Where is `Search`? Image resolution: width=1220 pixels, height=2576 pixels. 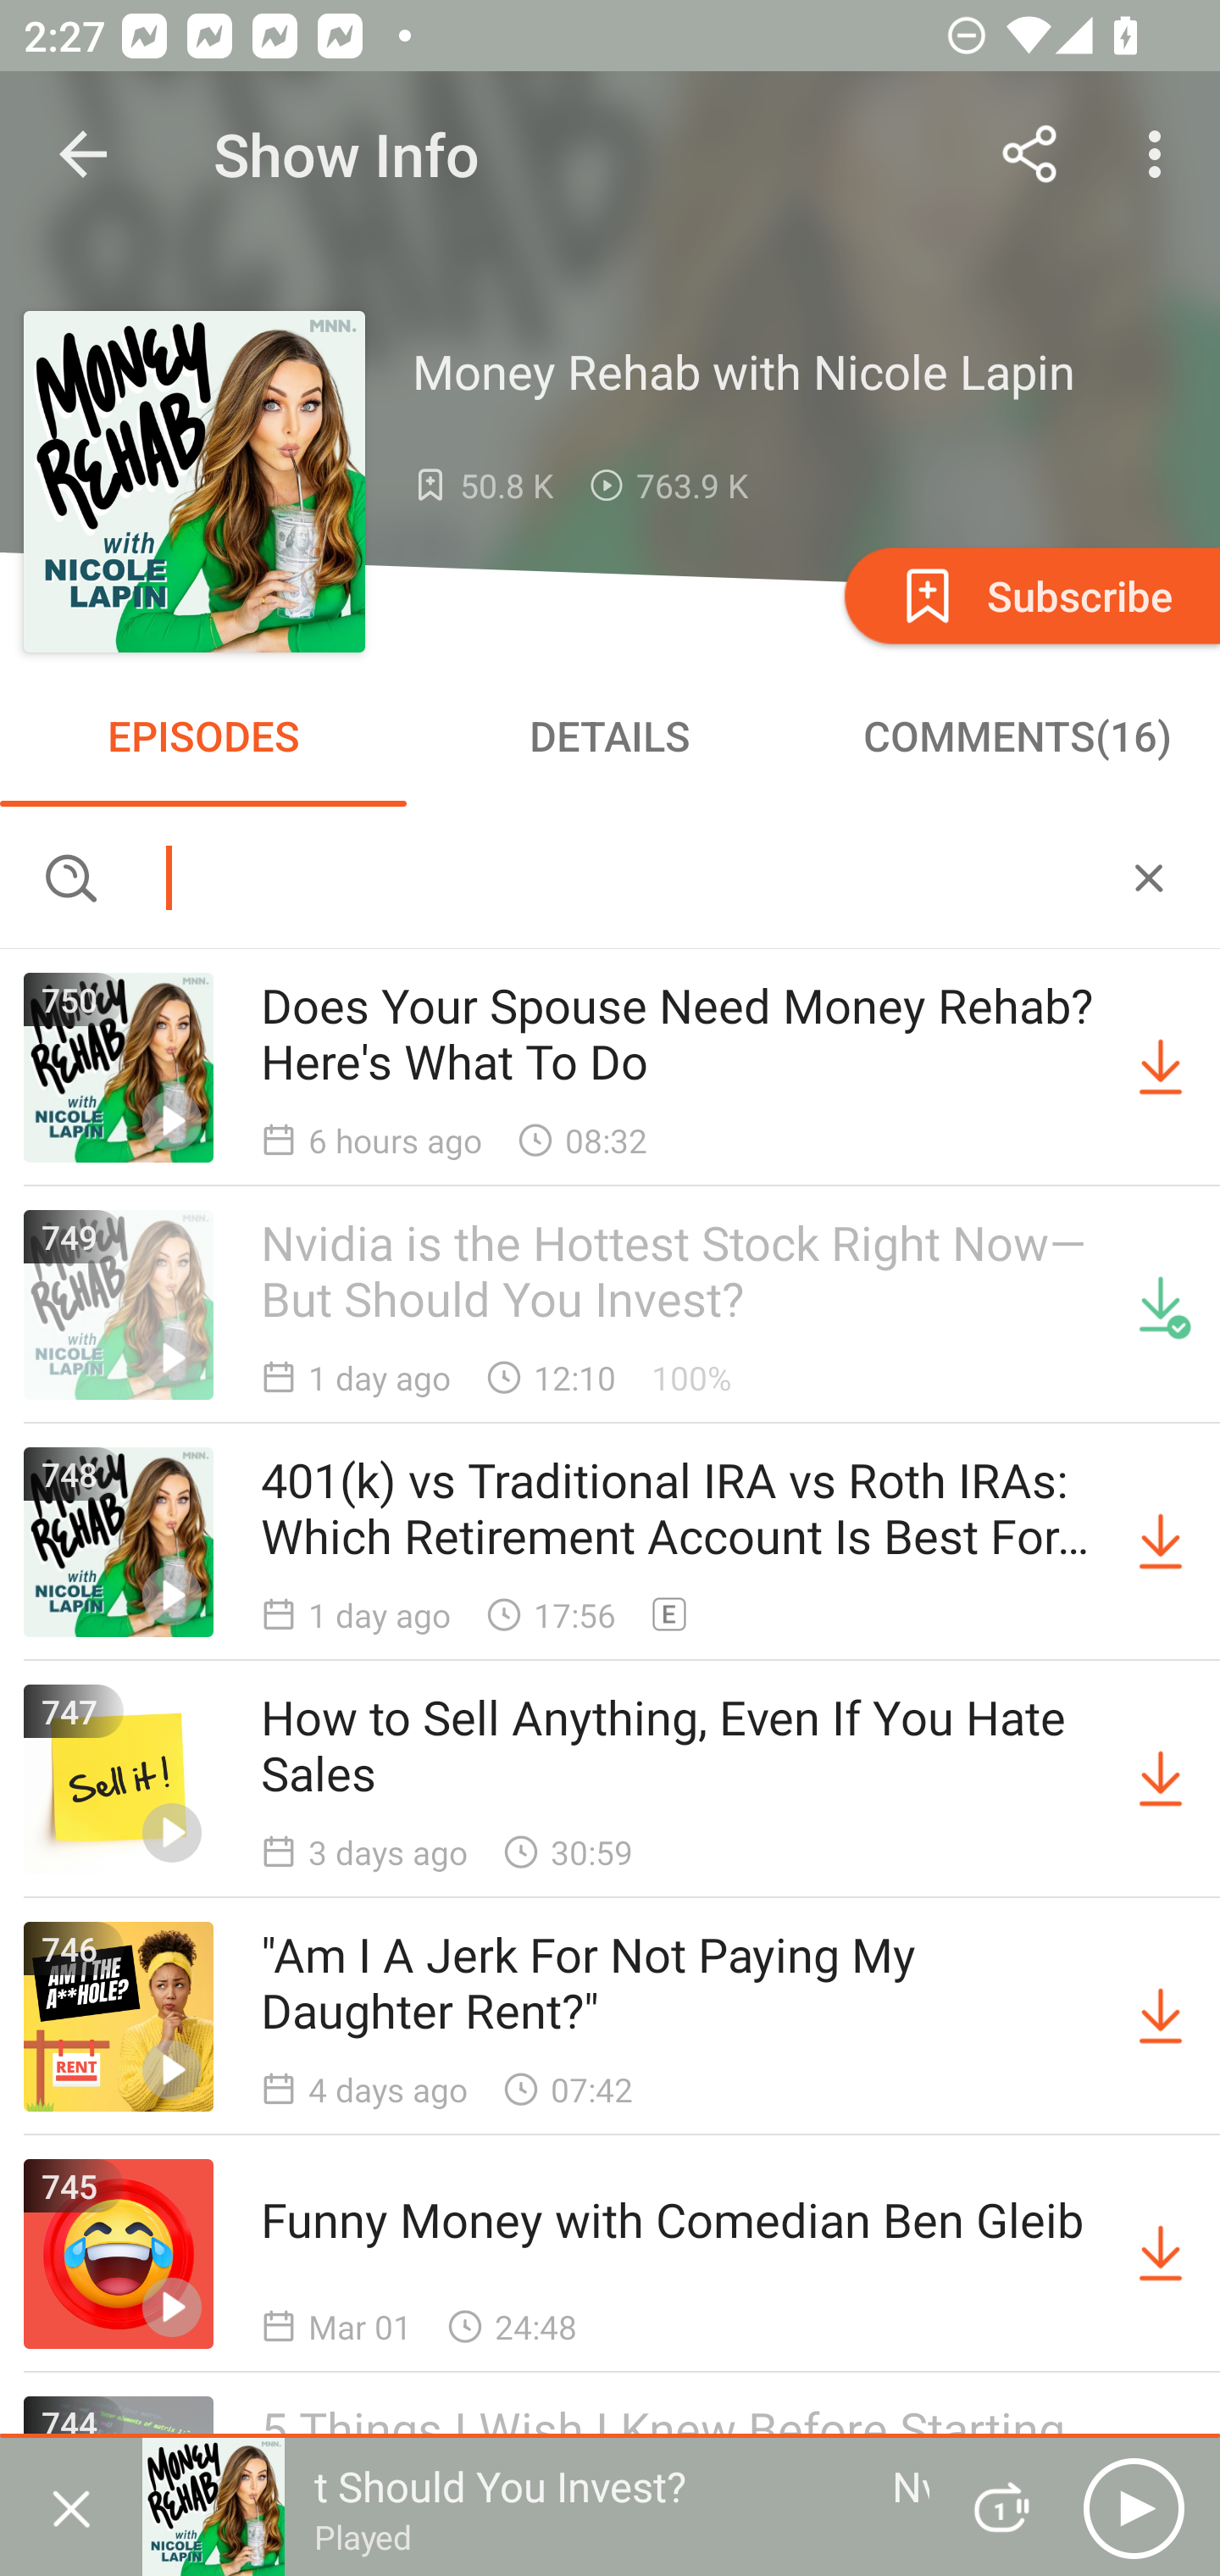 Search is located at coordinates (610, 876).